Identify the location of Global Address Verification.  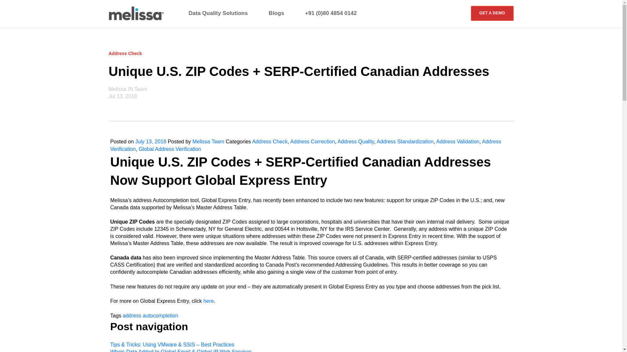
(170, 149).